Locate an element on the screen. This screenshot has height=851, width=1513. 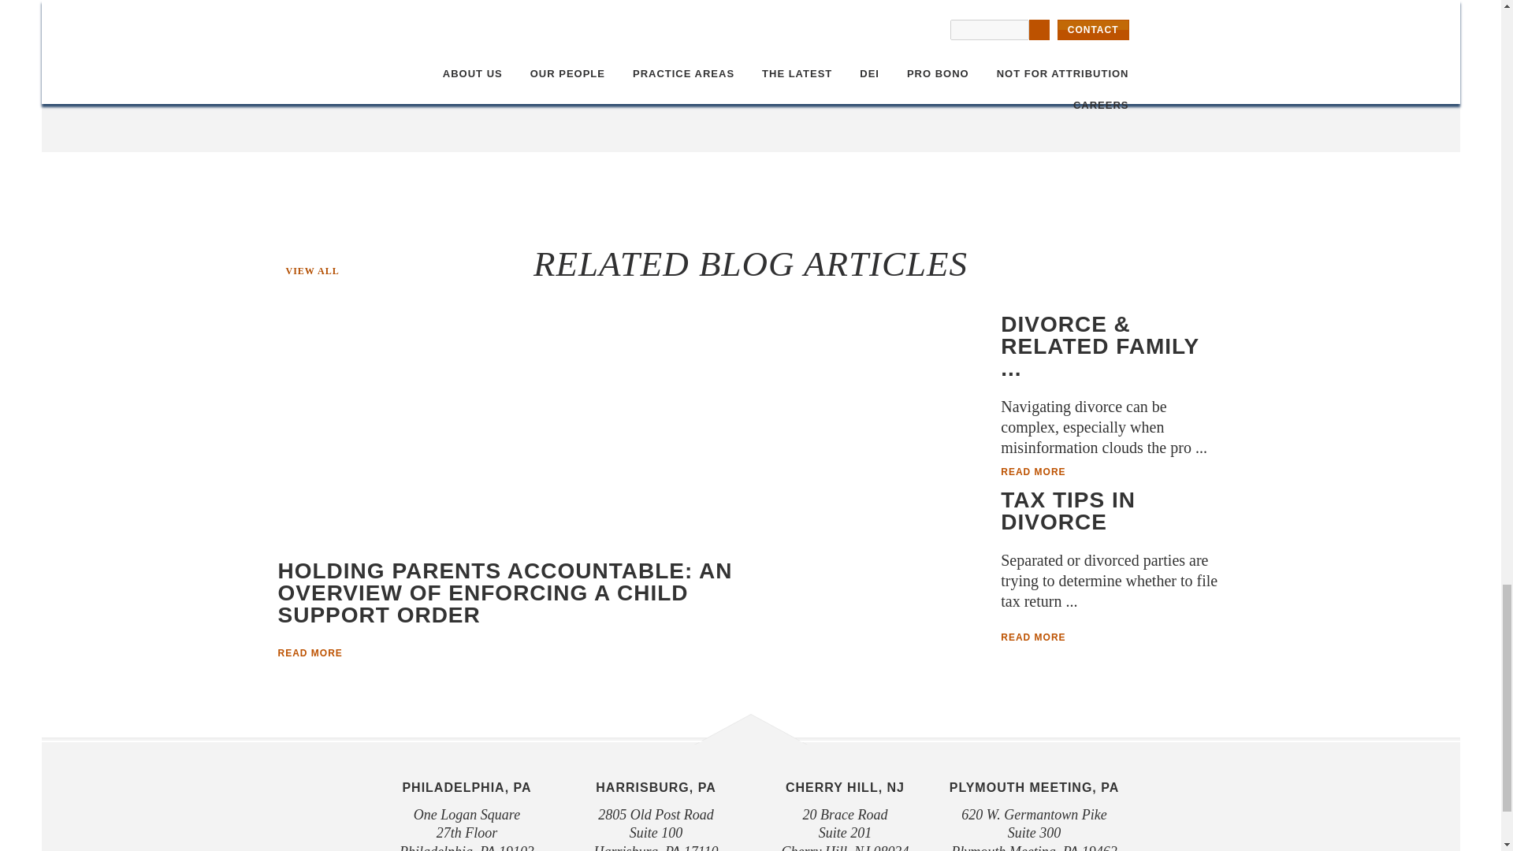
READ MORE is located at coordinates (1035, 637).